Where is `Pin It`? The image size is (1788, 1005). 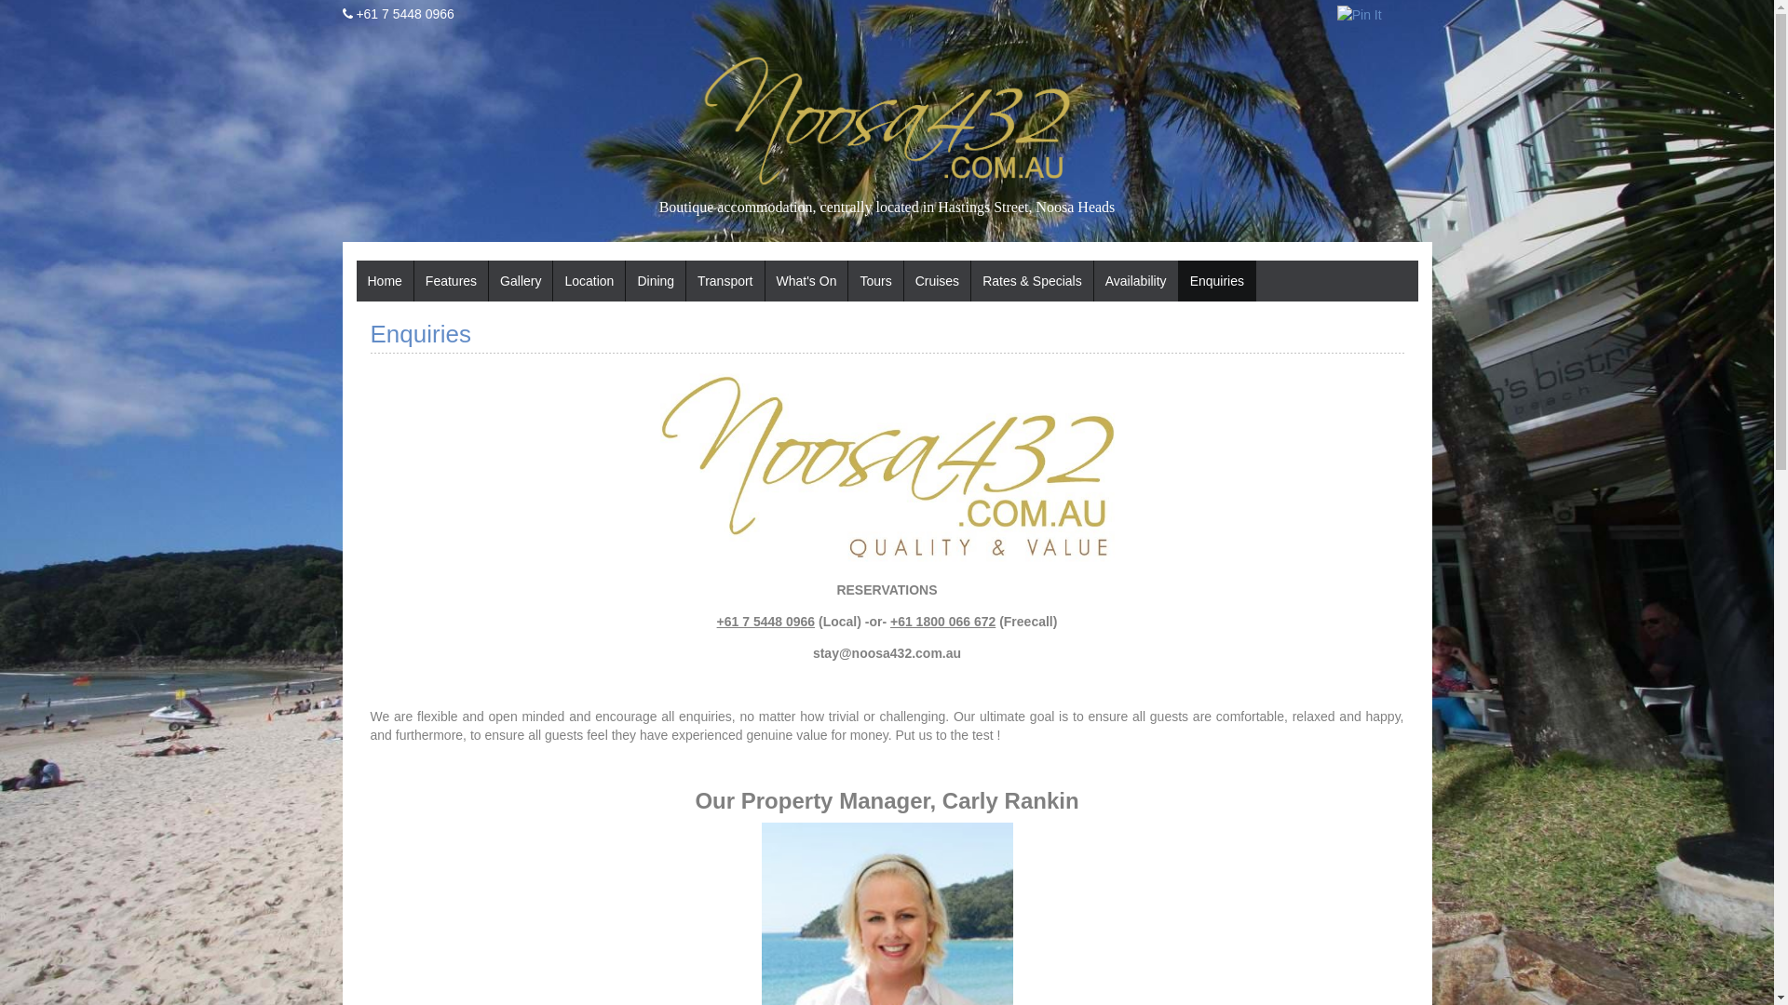
Pin It is located at coordinates (1360, 15).